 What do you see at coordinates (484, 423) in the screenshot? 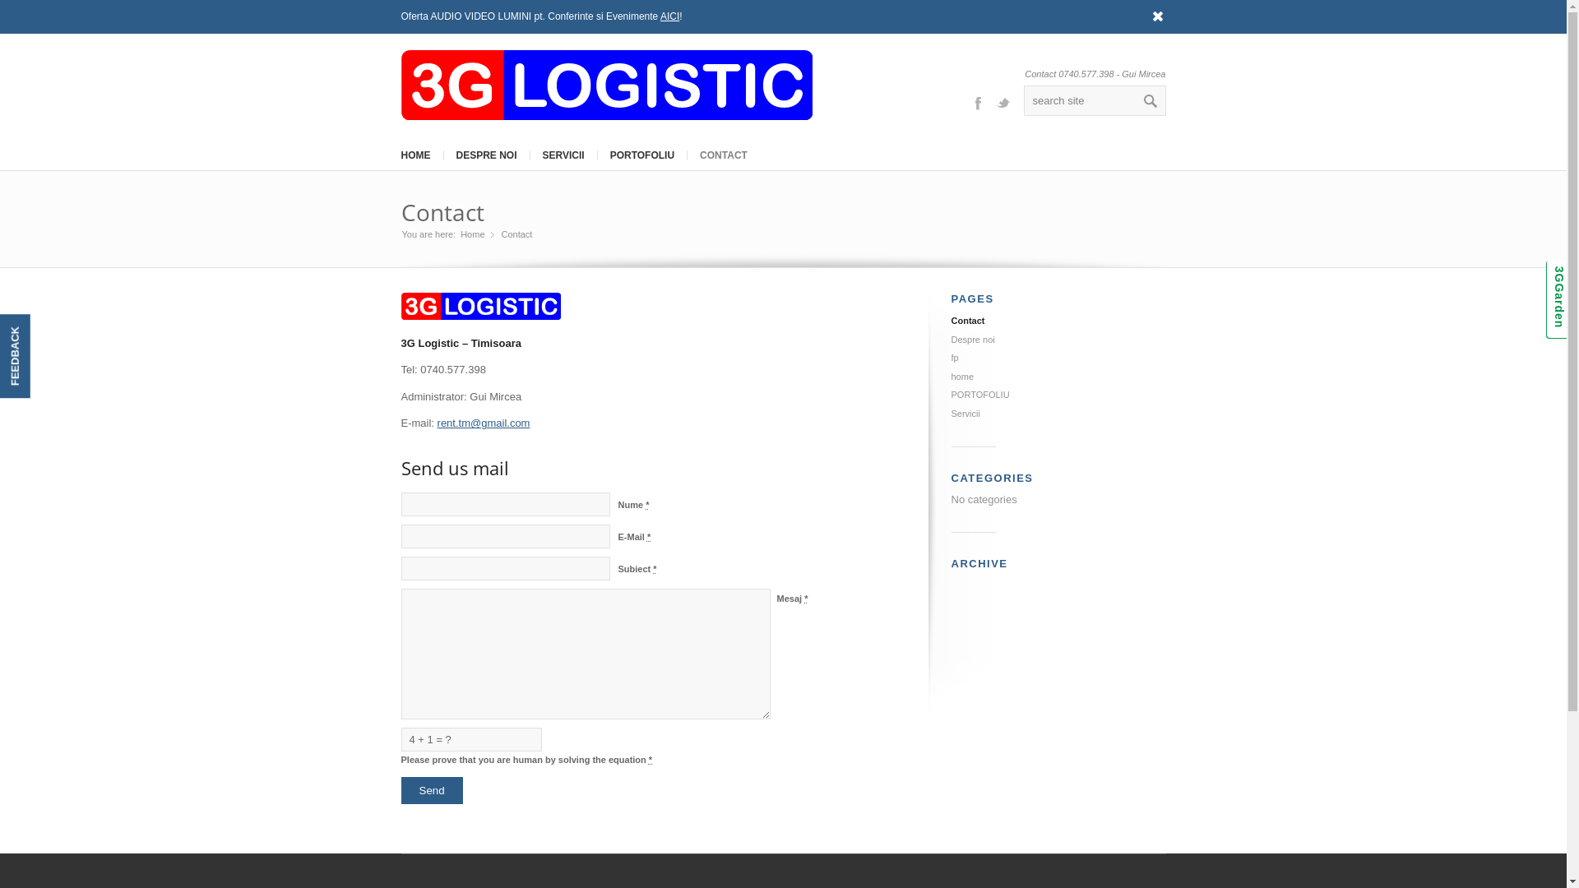
I see `rent.tm@gmail.com` at bounding box center [484, 423].